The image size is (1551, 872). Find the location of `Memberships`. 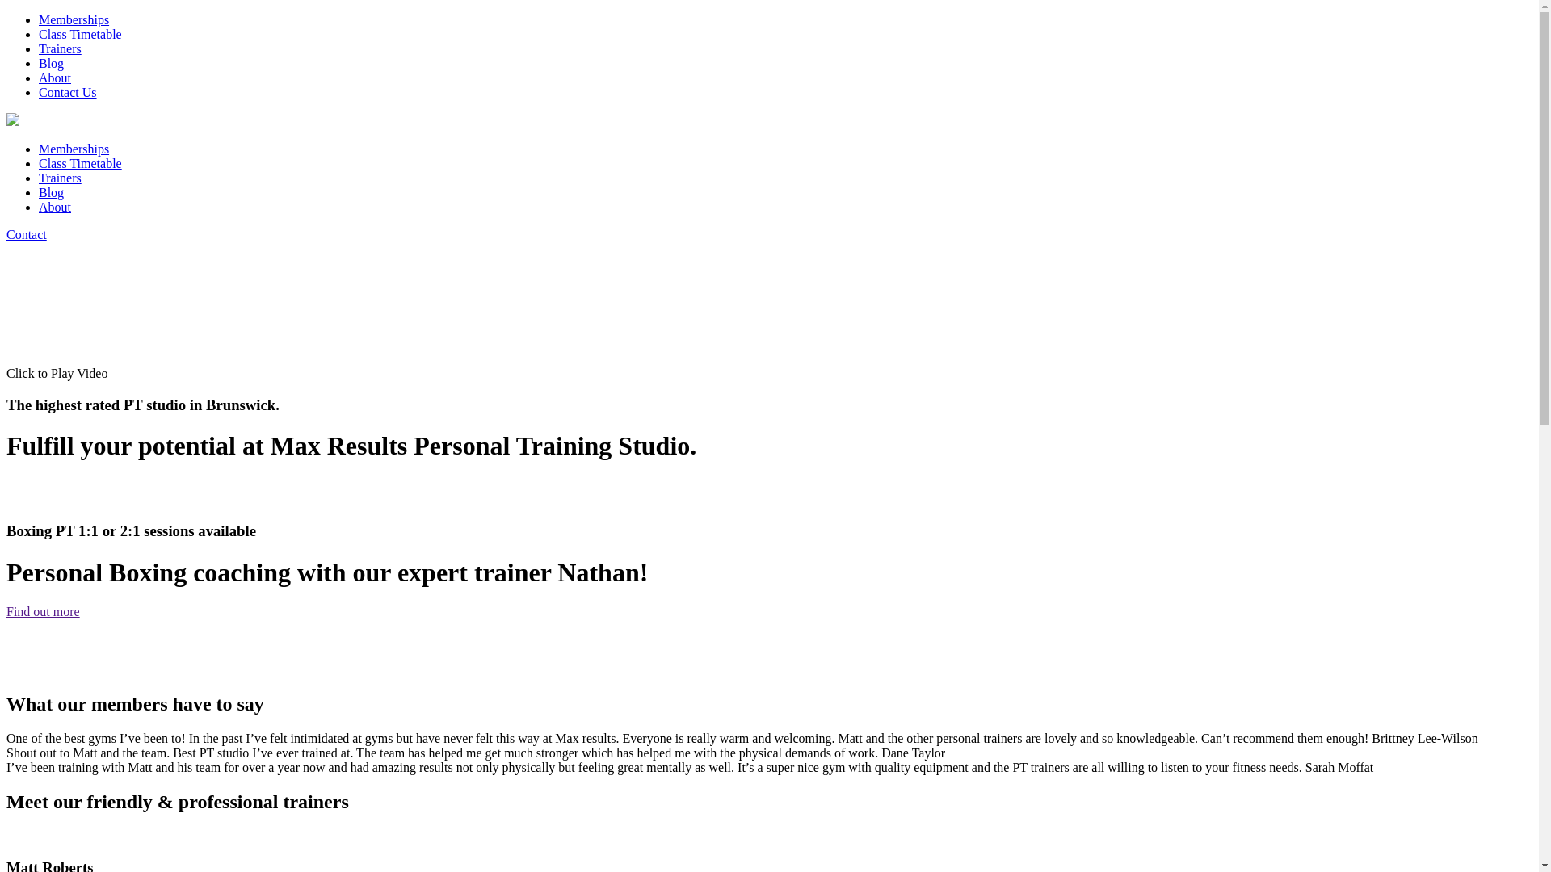

Memberships is located at coordinates (74, 19).